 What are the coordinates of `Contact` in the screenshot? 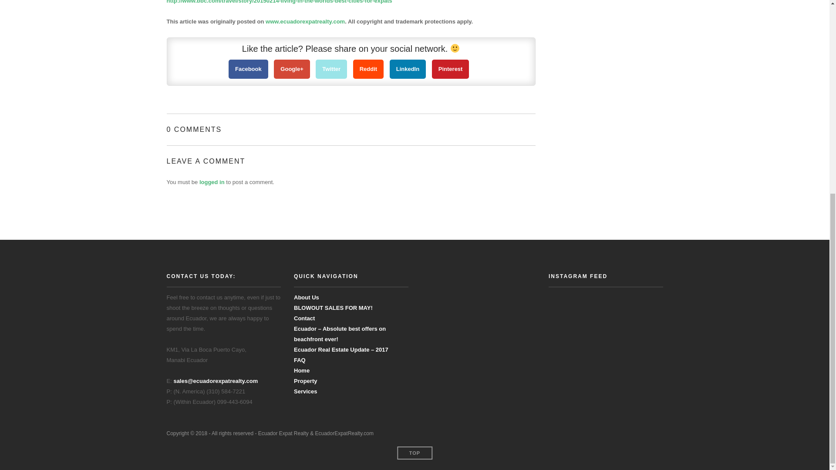 It's located at (304, 318).